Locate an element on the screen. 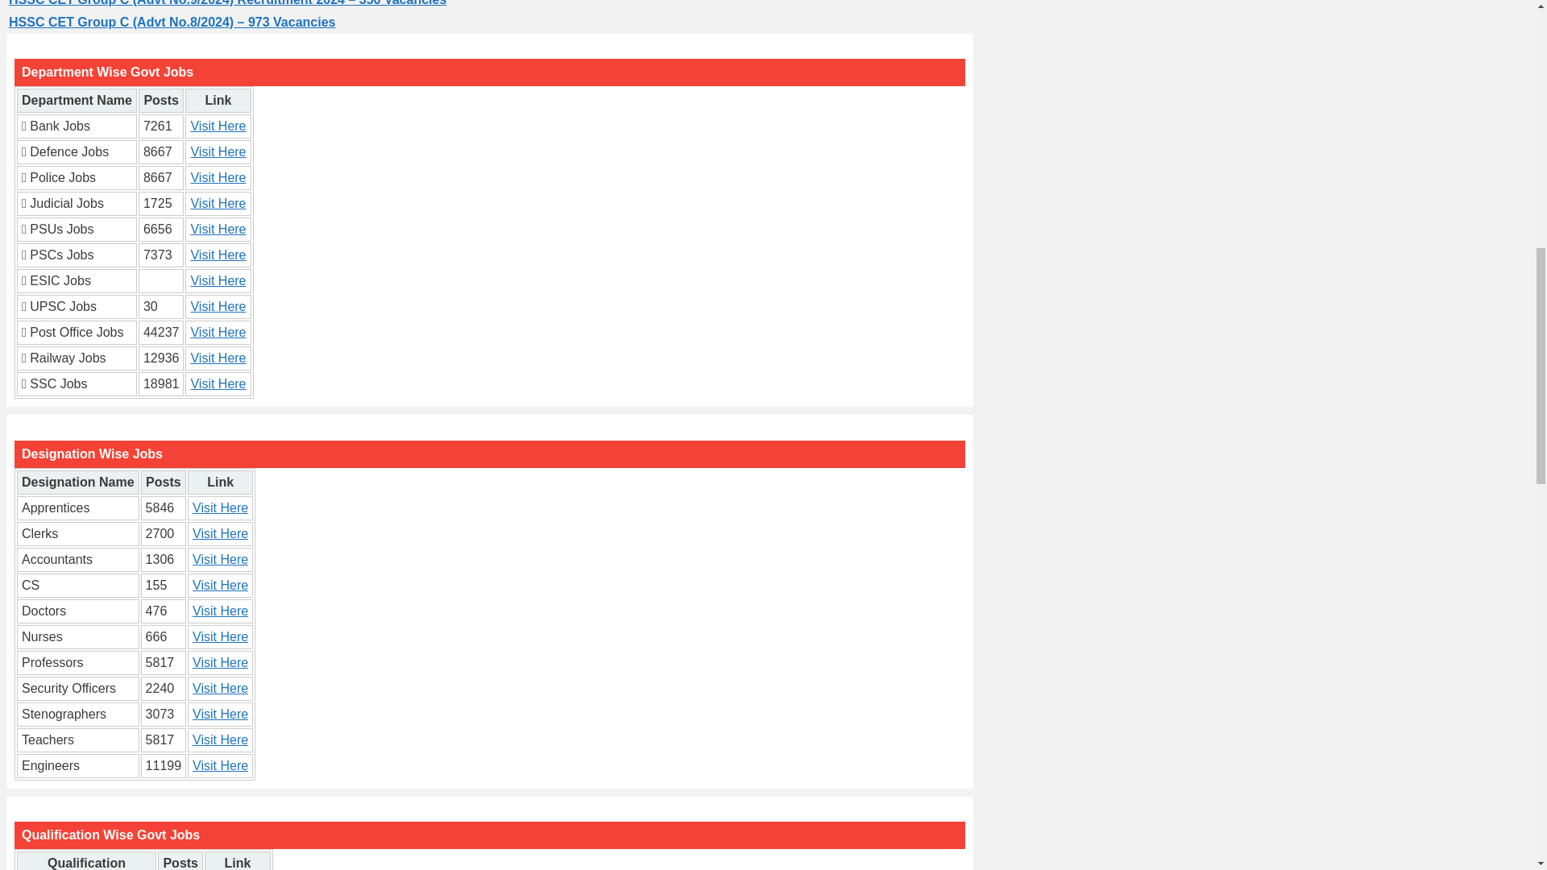 Image resolution: width=1547 pixels, height=870 pixels. Visit Here is located at coordinates (218, 229).